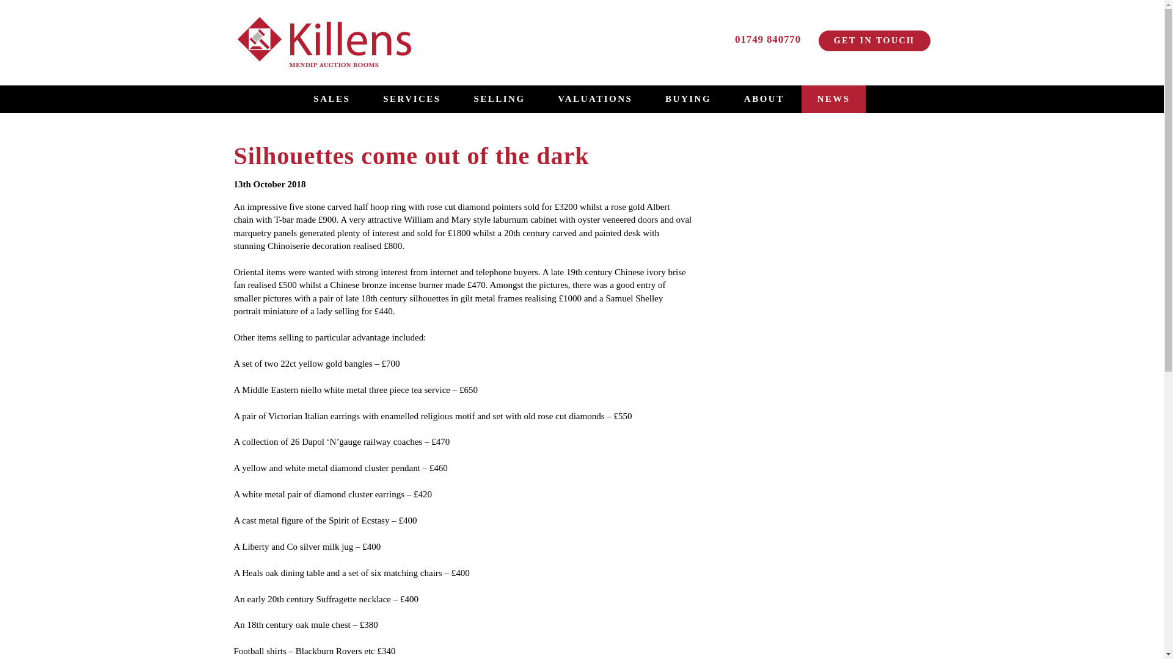  Describe the element at coordinates (499, 99) in the screenshot. I see `SELLING` at that location.